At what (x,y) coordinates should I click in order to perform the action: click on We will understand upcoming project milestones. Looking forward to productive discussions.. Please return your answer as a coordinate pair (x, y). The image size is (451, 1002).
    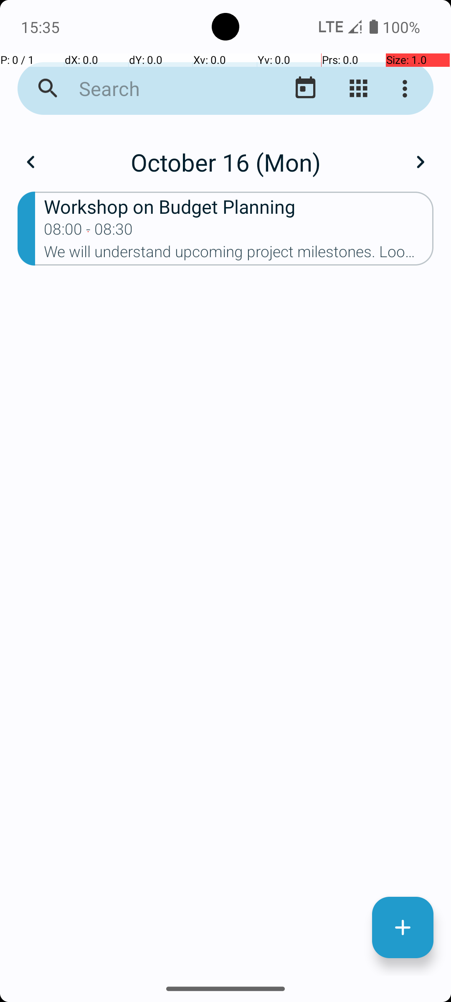
    Looking at the image, I should click on (239, 254).